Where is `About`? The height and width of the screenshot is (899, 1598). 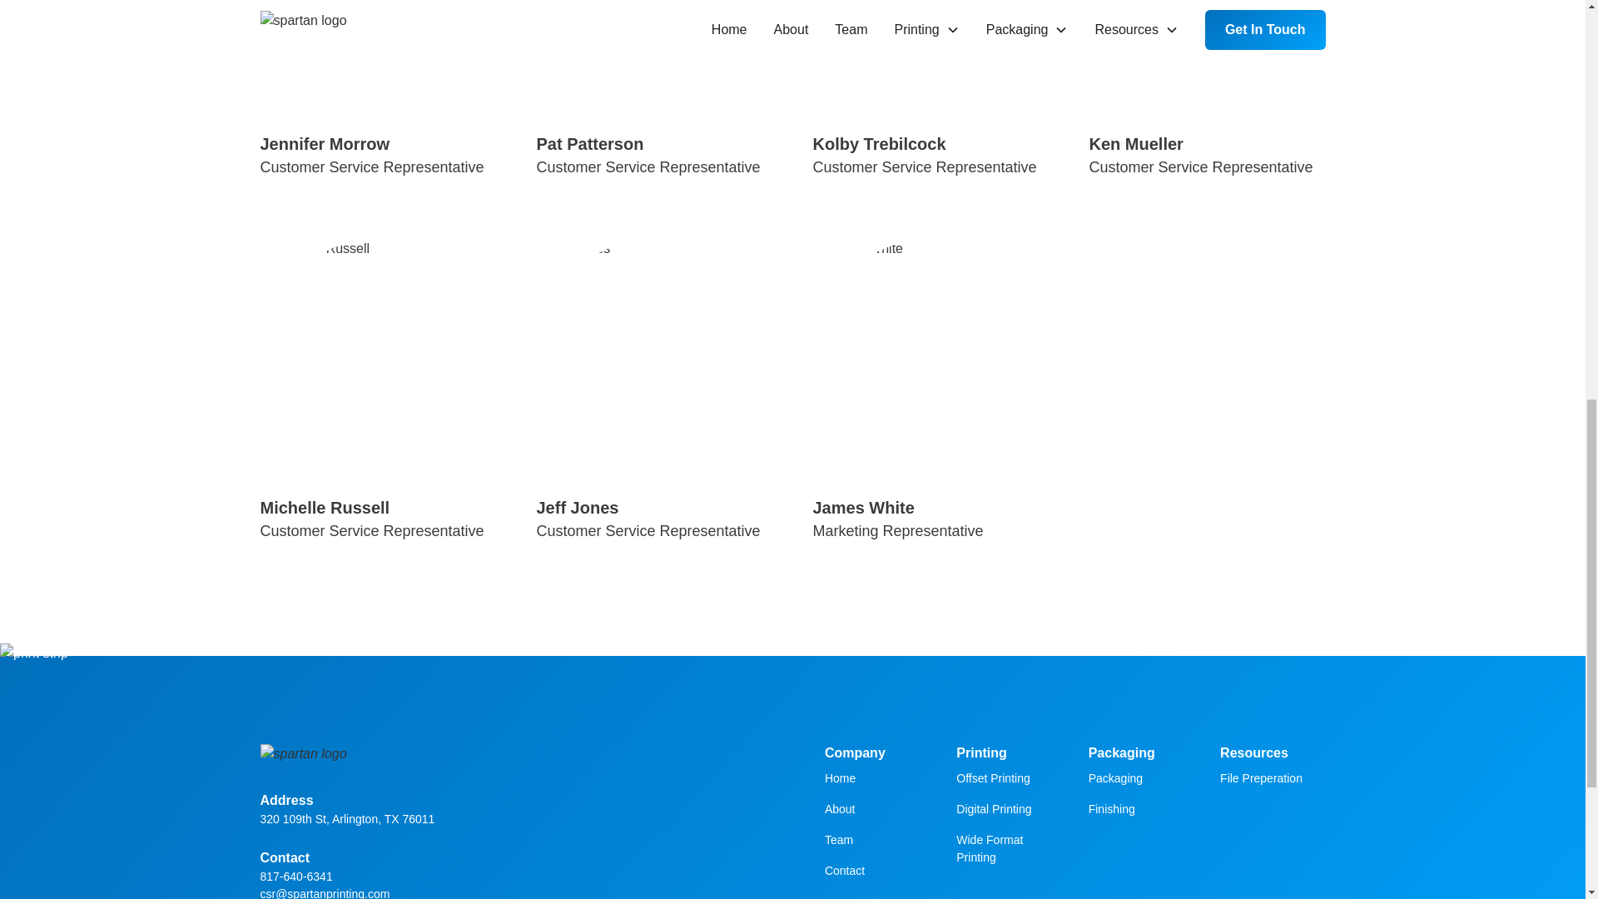
About is located at coordinates (509, 877).